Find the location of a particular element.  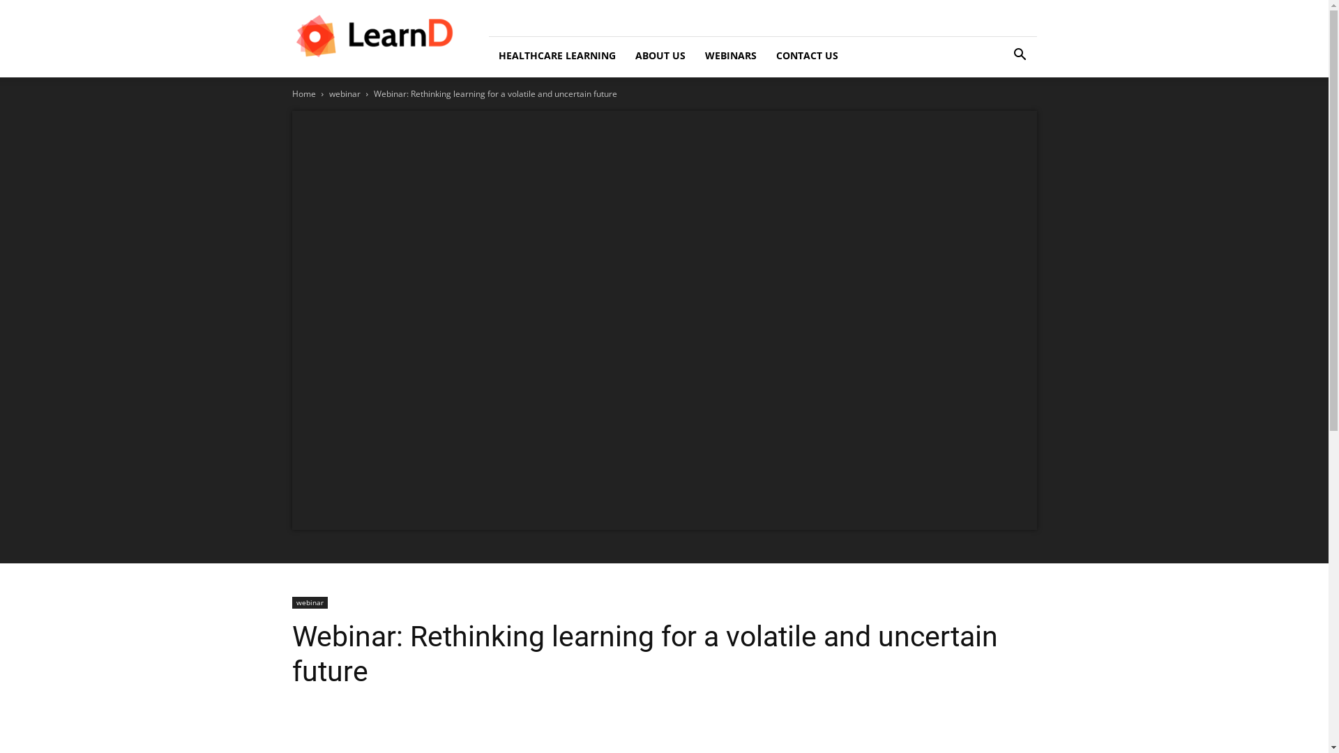

CONTACT US is located at coordinates (806, 56).